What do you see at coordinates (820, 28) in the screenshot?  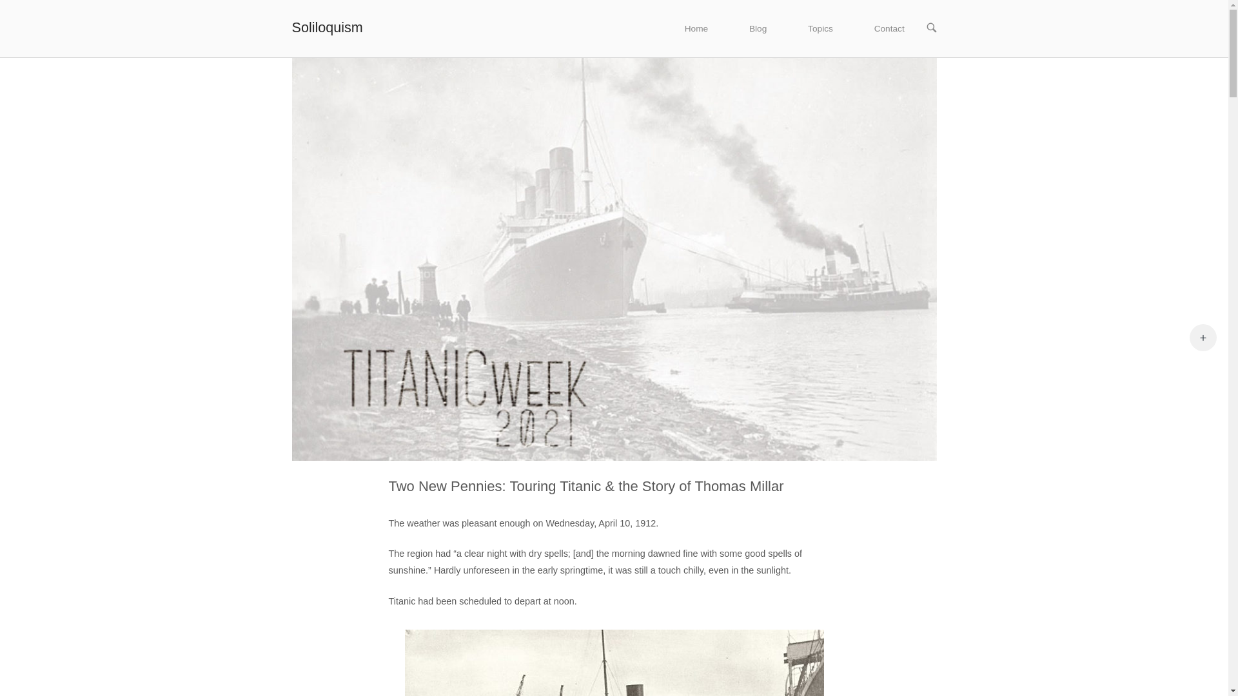 I see `Topics` at bounding box center [820, 28].